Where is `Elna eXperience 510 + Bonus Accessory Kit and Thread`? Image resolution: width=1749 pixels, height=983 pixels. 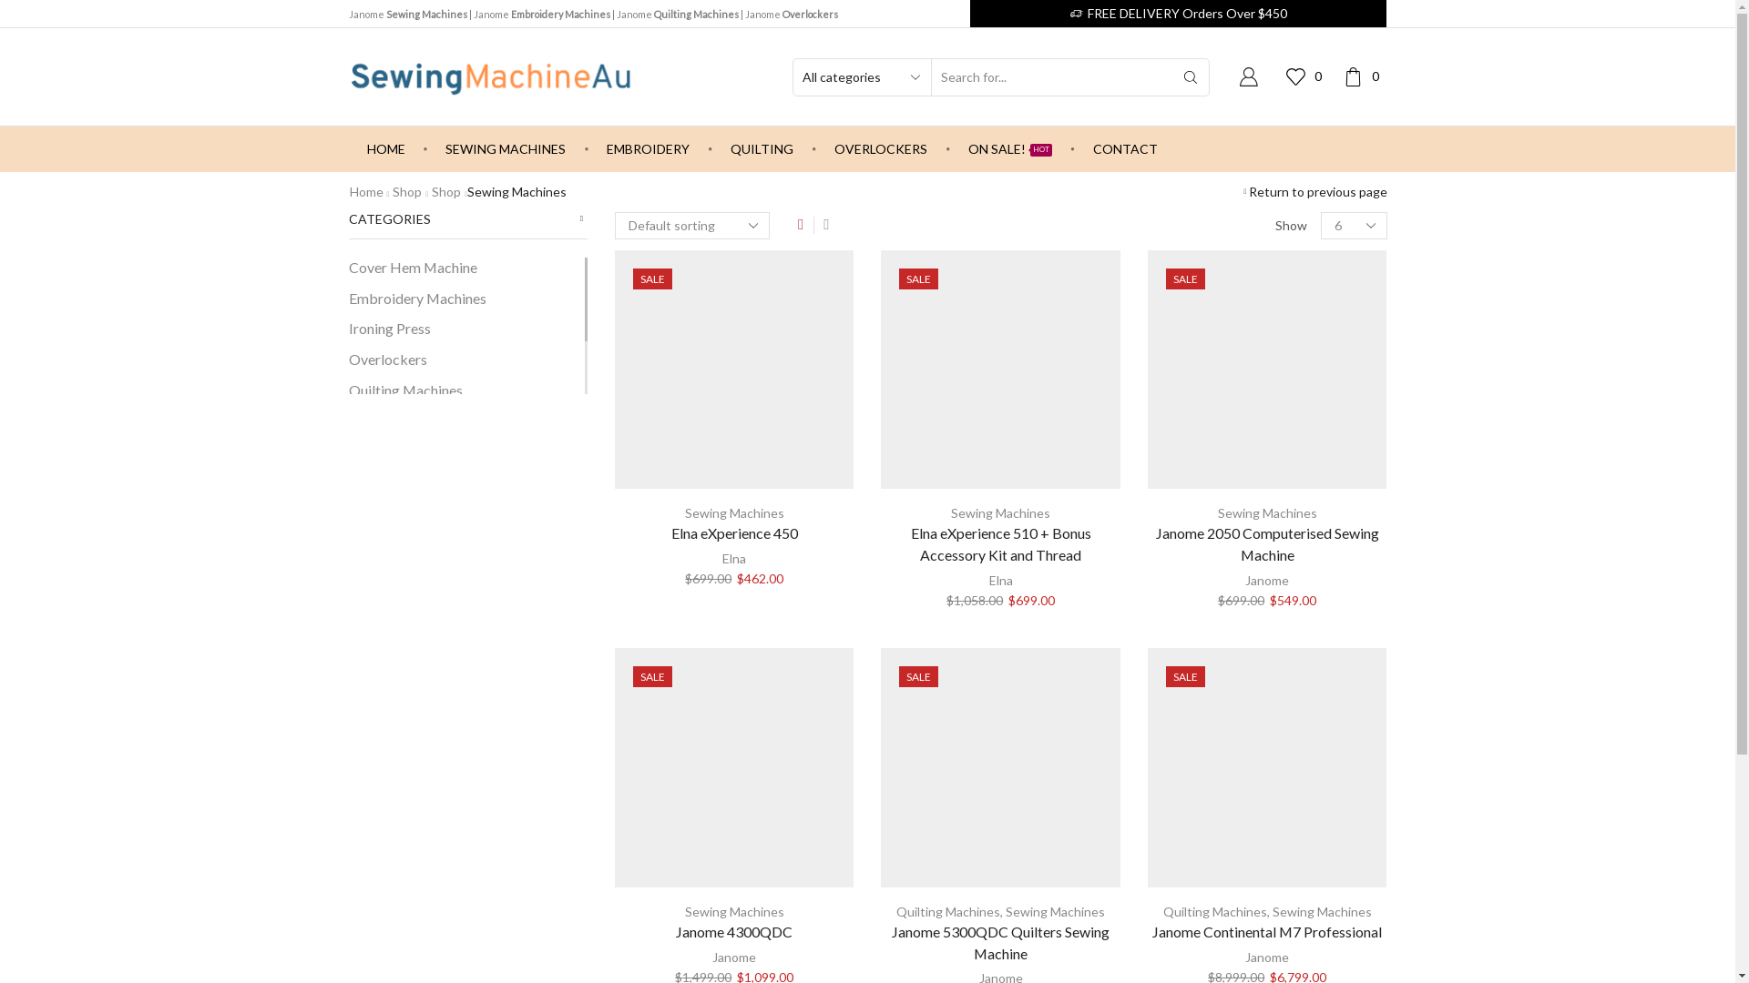 Elna eXperience 510 + Bonus Accessory Kit and Thread is located at coordinates (1000, 544).